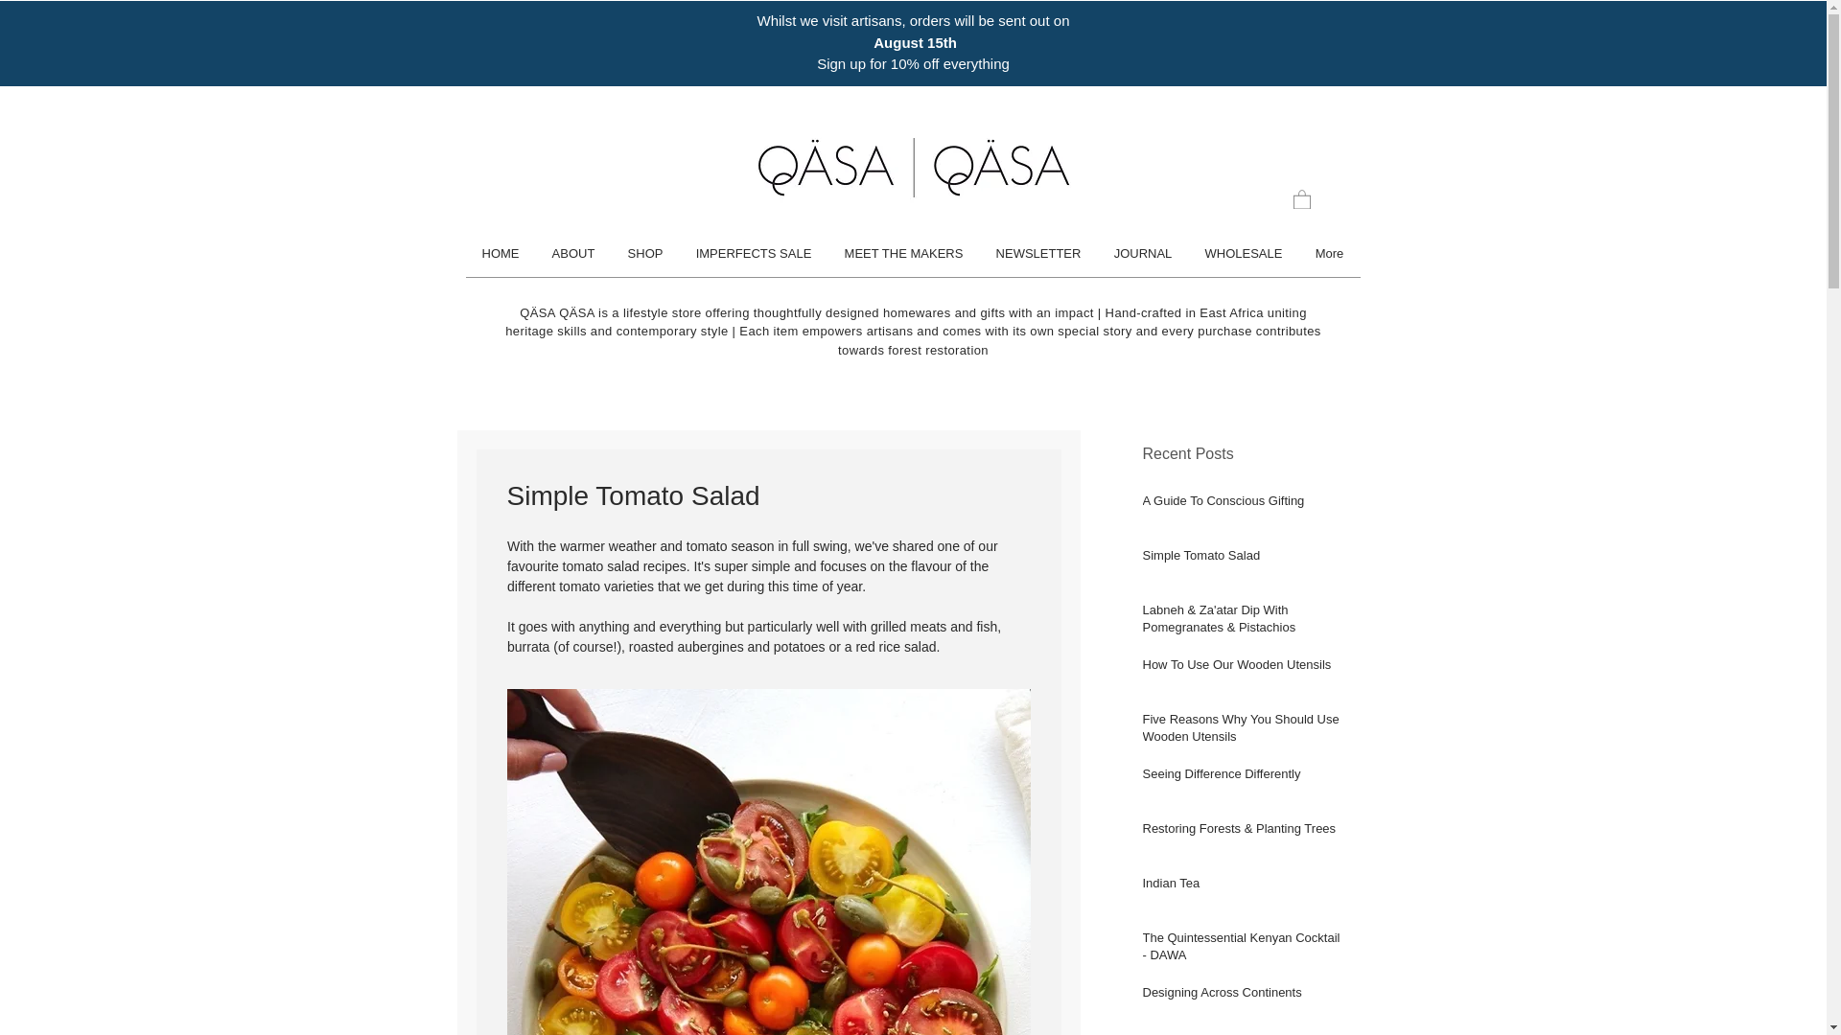  What do you see at coordinates (753, 253) in the screenshot?
I see `IMPERFECTS SALE` at bounding box center [753, 253].